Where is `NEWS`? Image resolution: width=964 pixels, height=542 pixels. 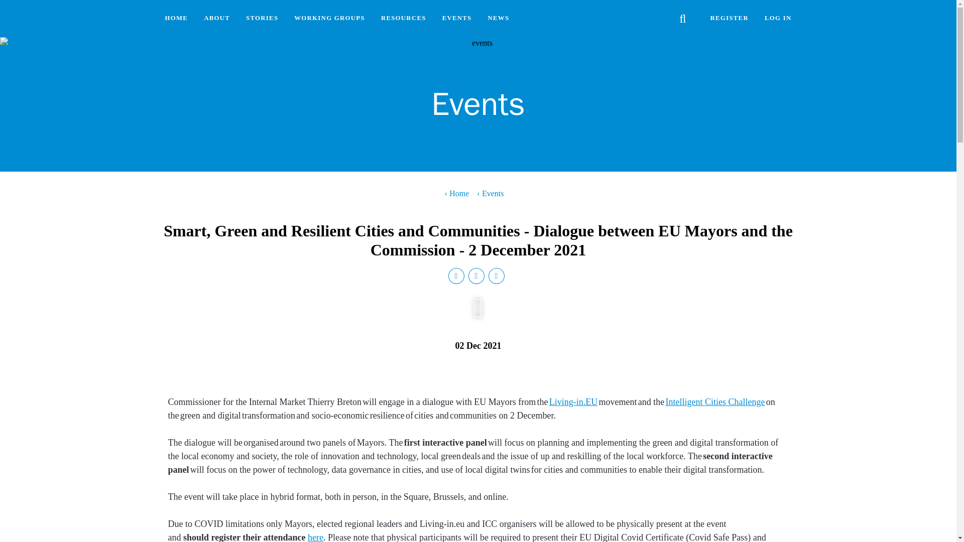
NEWS is located at coordinates (499, 19).